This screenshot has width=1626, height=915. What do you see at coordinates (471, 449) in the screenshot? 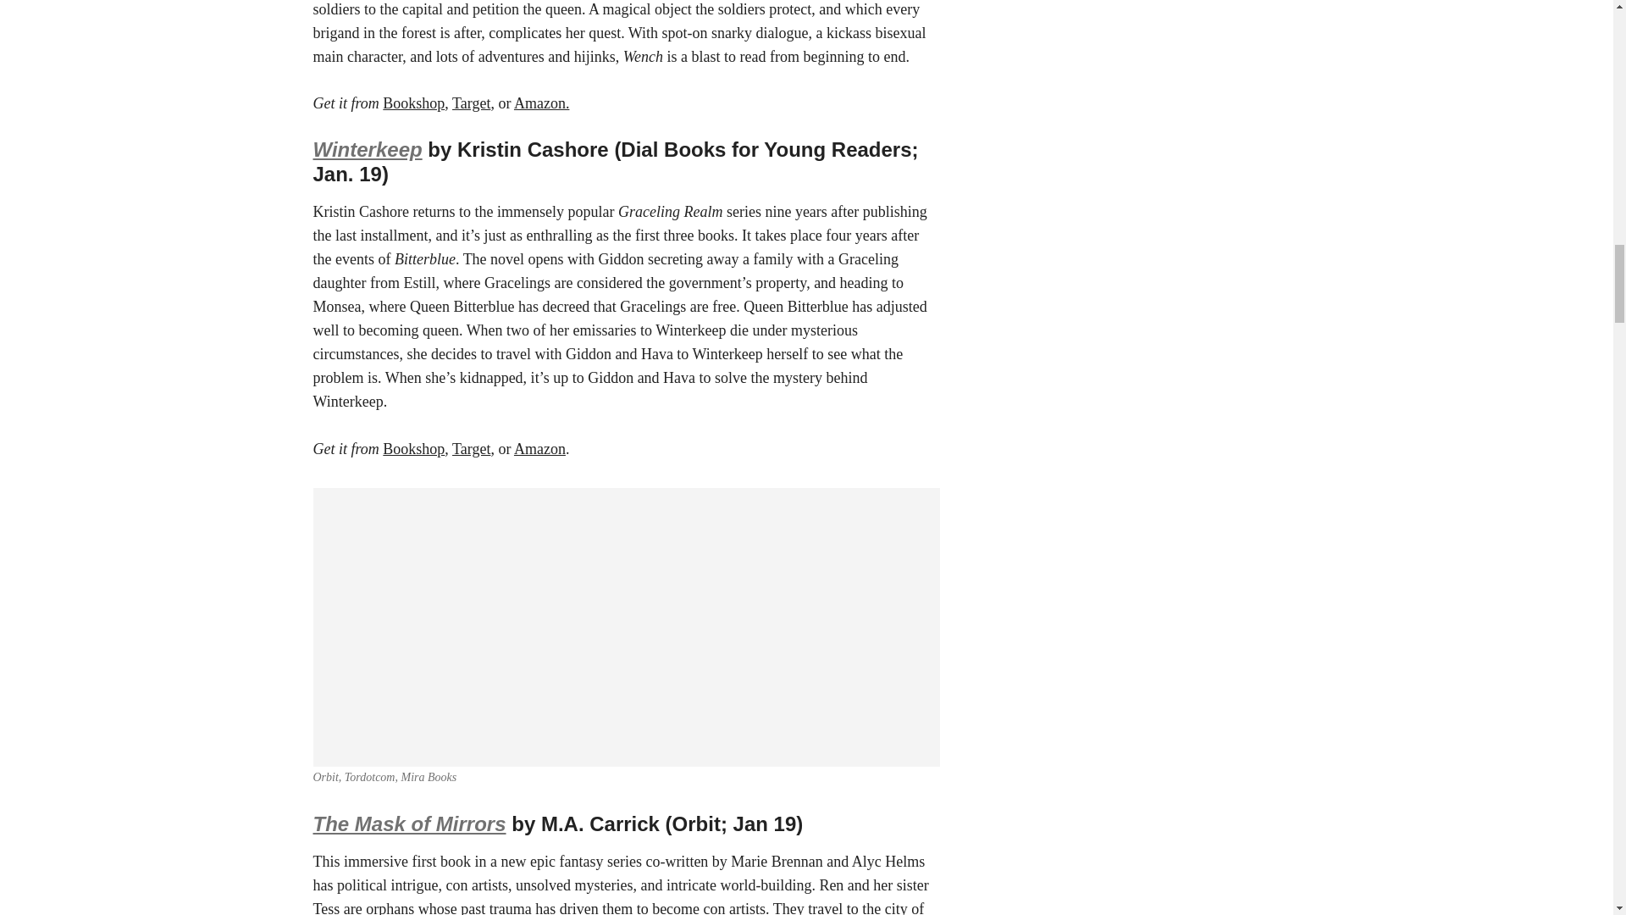
I see `Target` at bounding box center [471, 449].